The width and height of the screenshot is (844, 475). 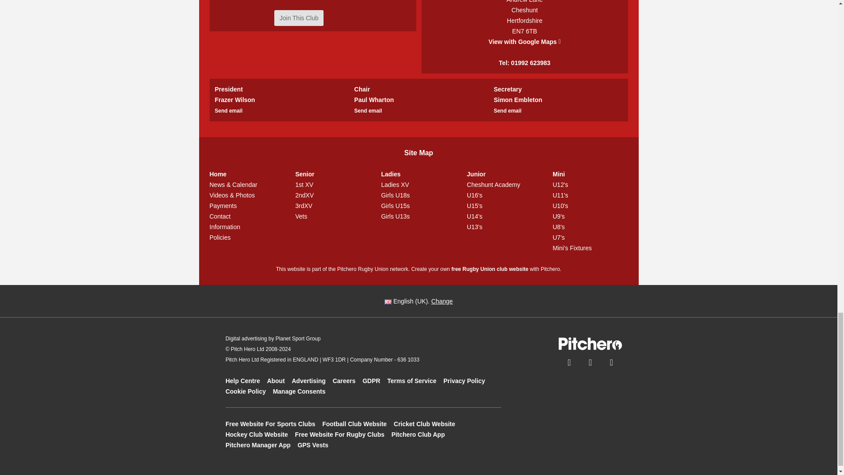 What do you see at coordinates (247, 216) in the screenshot?
I see `Contact` at bounding box center [247, 216].